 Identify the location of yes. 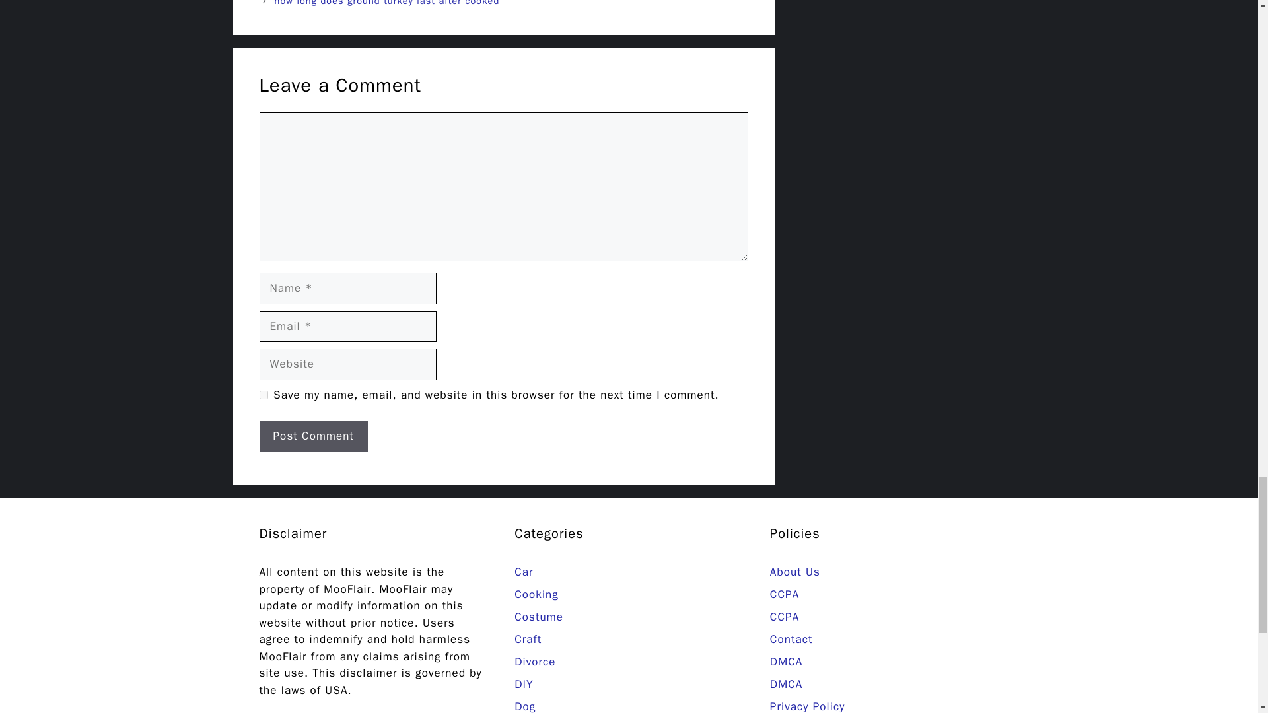
(263, 395).